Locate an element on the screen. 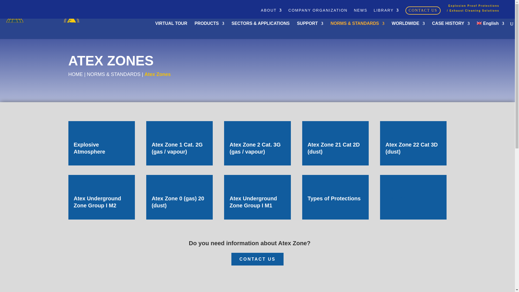 The height and width of the screenshot is (292, 519). WORLDWIDE is located at coordinates (408, 30).